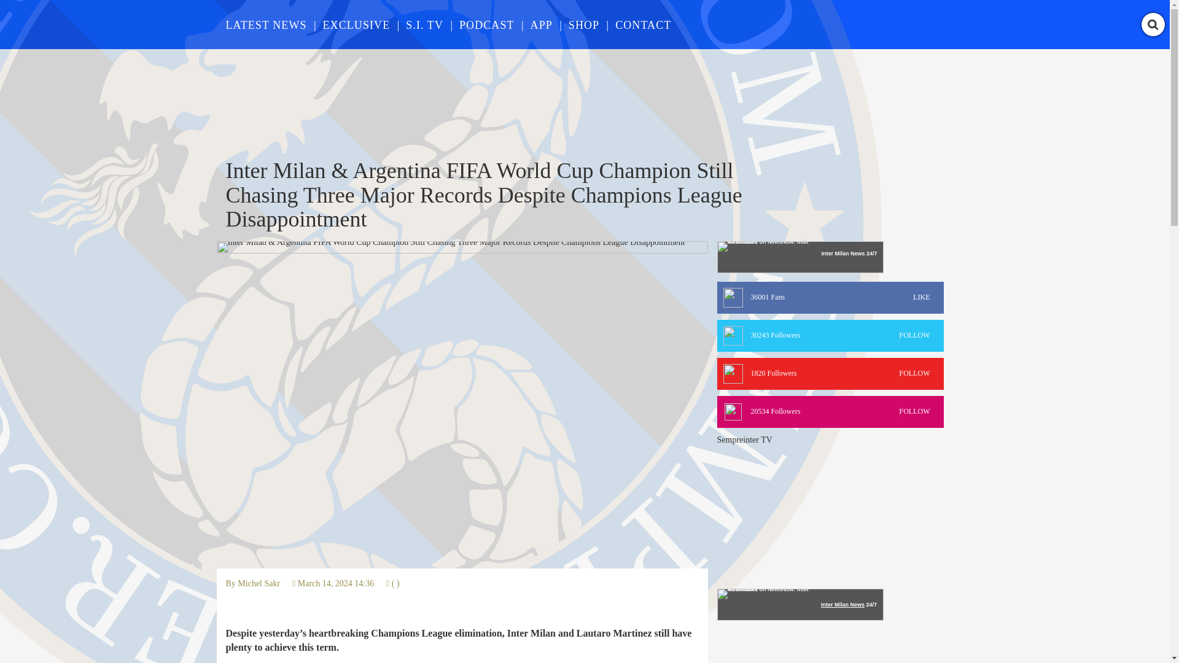 The width and height of the screenshot is (1179, 663). What do you see at coordinates (830, 374) in the screenshot?
I see `Michel Sakr` at bounding box center [830, 374].